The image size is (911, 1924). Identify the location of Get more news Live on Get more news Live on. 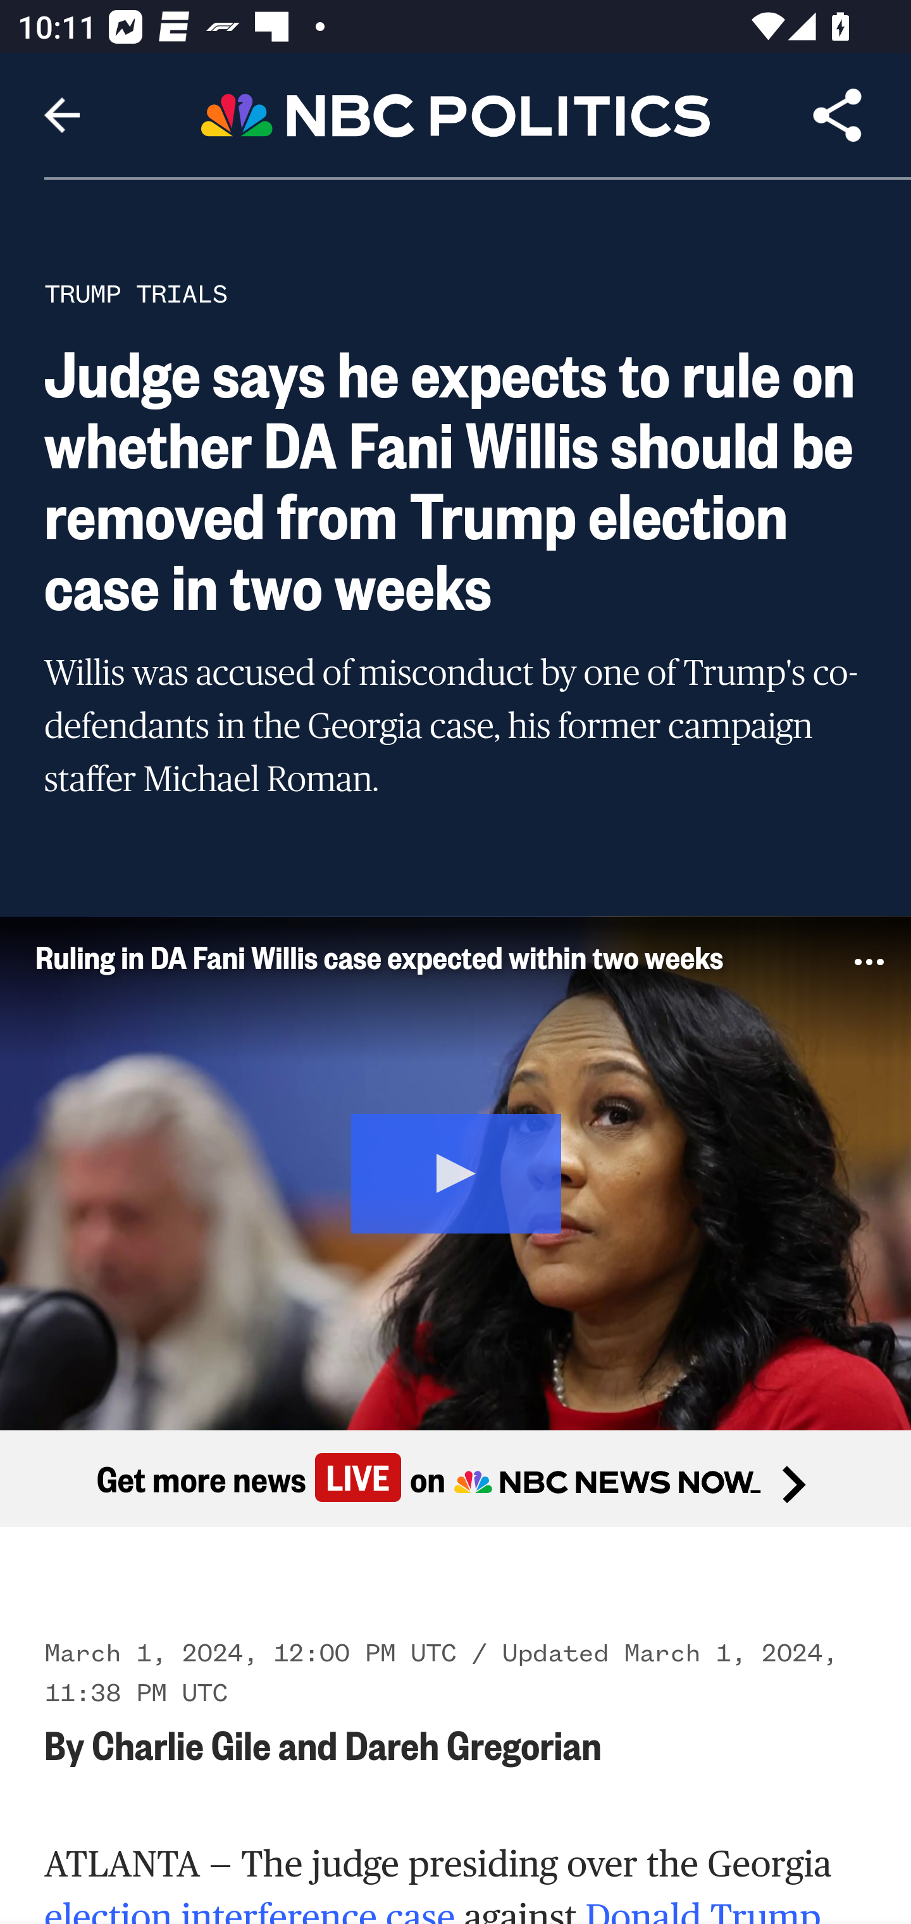
(455, 1477).